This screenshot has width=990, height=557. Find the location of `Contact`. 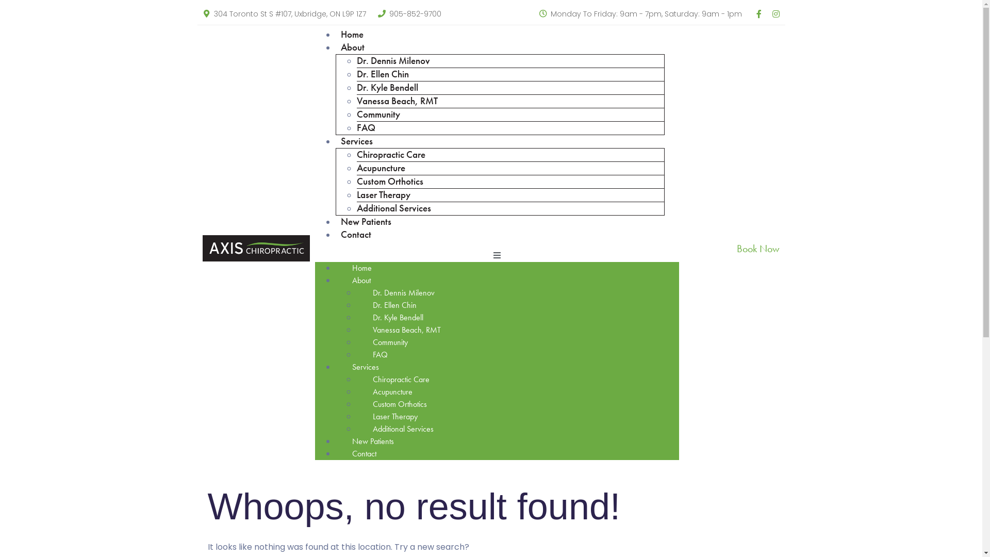

Contact is located at coordinates (364, 454).